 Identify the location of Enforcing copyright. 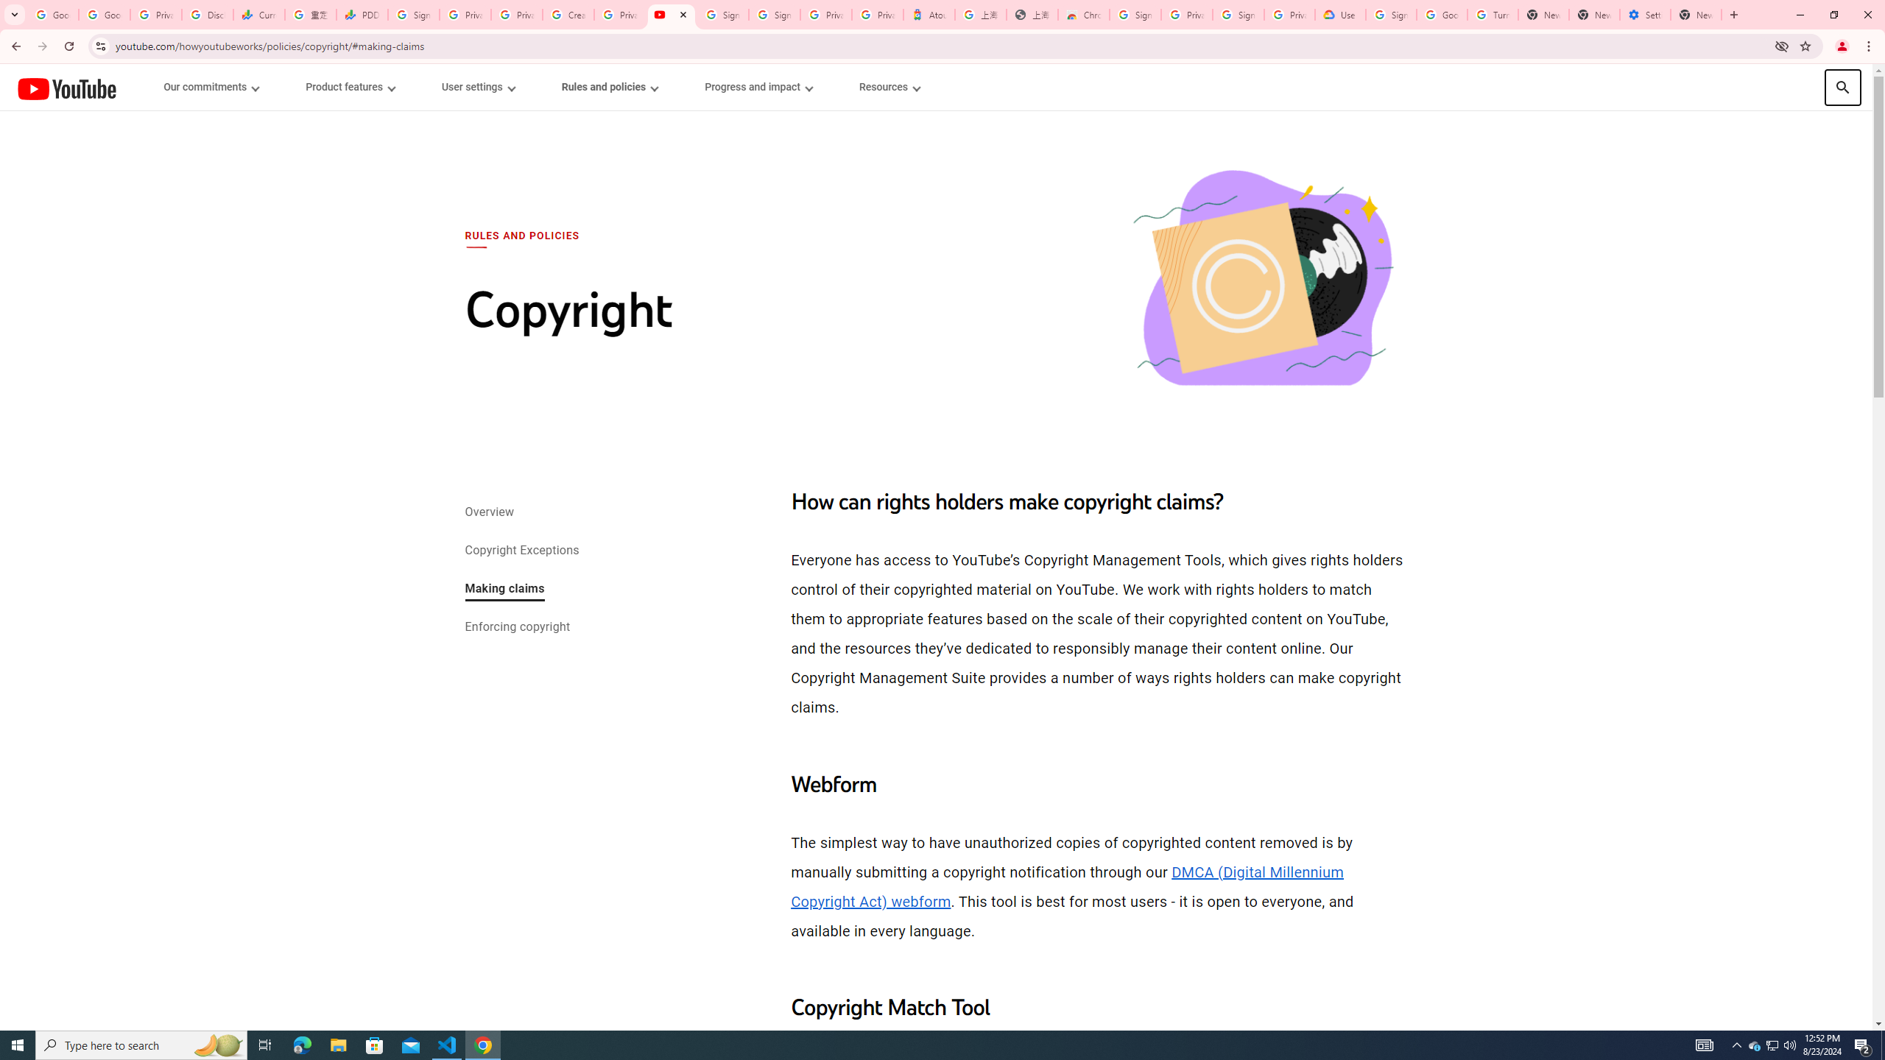
(517, 628).